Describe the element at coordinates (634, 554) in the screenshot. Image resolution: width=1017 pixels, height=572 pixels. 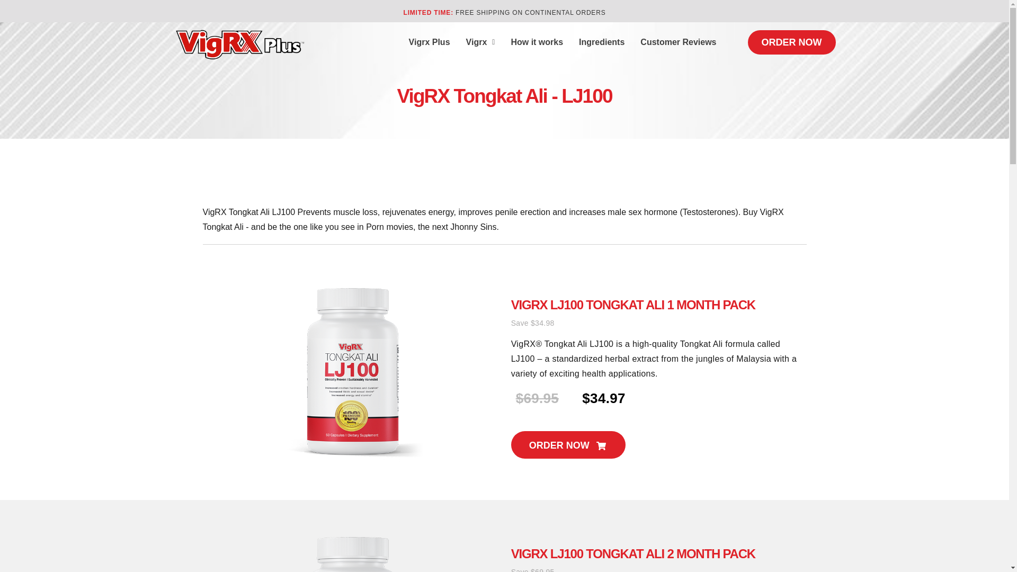
I see `VIGRX LJ100 TONGKAT ALI 2 MONTH PACK` at that location.